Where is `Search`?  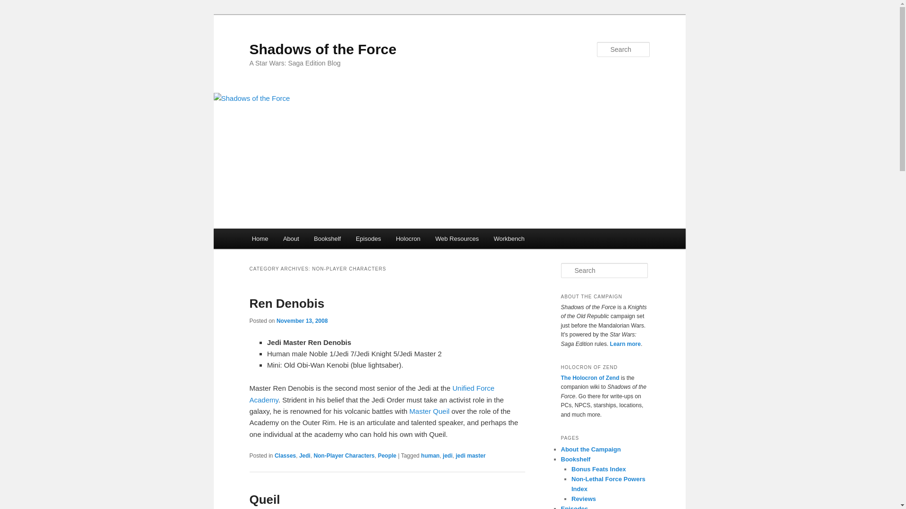
Search is located at coordinates (15, 5).